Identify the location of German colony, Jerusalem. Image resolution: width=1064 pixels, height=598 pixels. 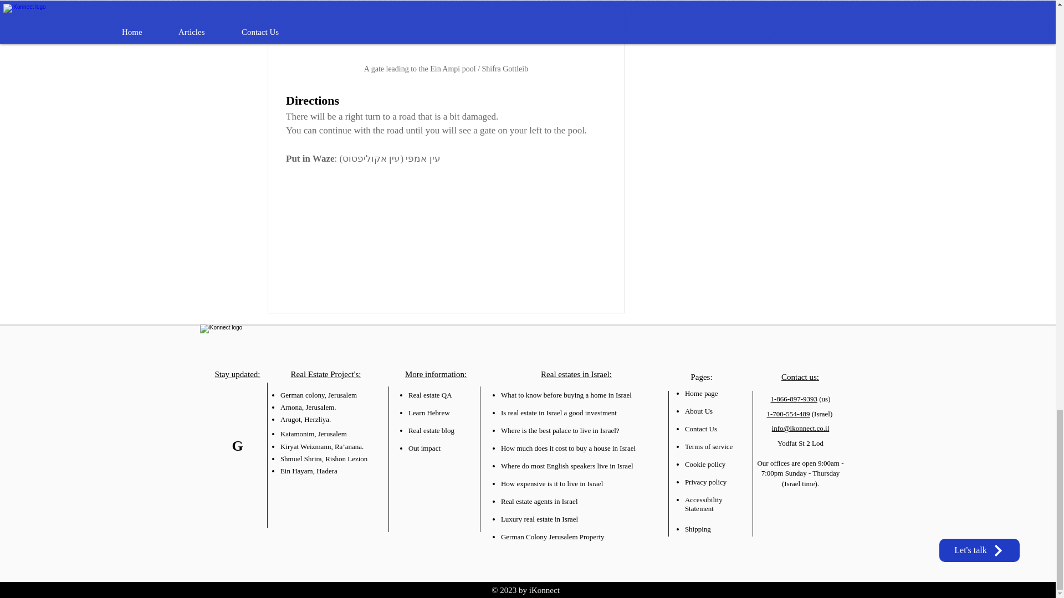
(318, 395).